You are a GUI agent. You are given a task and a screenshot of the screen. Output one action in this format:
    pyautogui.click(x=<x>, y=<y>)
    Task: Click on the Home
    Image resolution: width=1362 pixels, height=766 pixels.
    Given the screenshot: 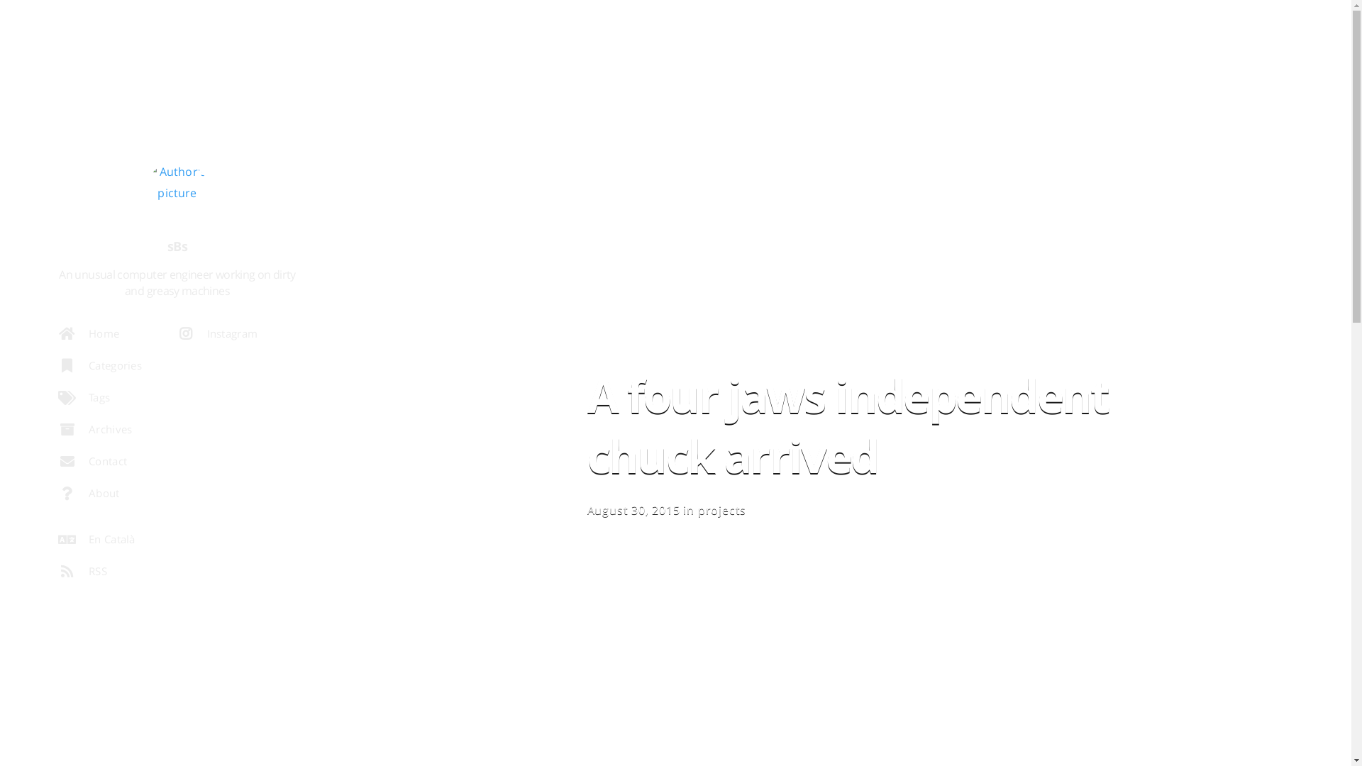 What is the action you would take?
    pyautogui.click(x=109, y=338)
    